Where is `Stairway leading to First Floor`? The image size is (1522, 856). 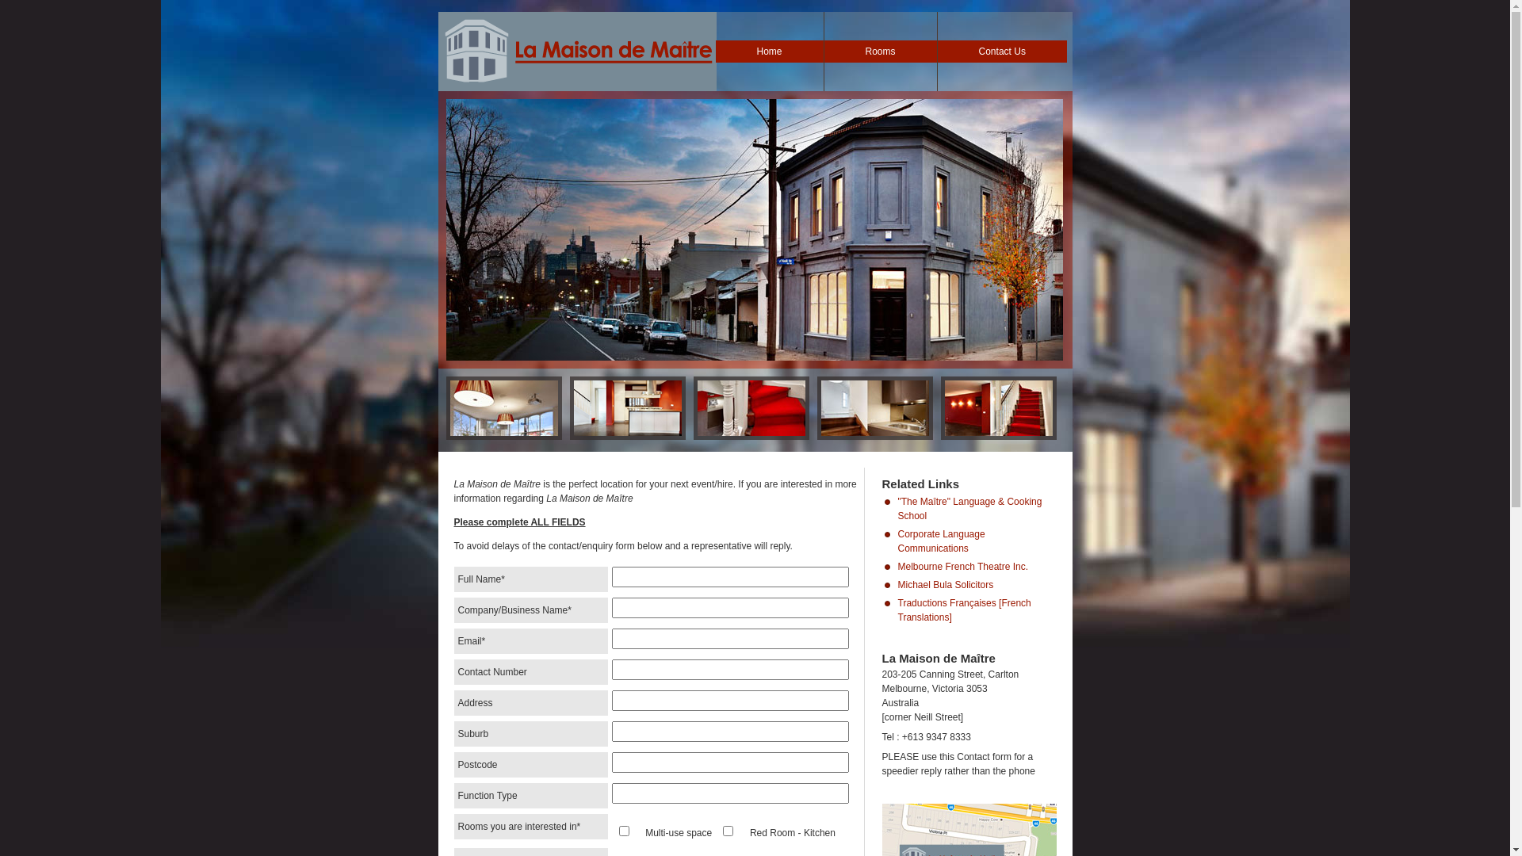
Stairway leading to First Floor is located at coordinates (751, 436).